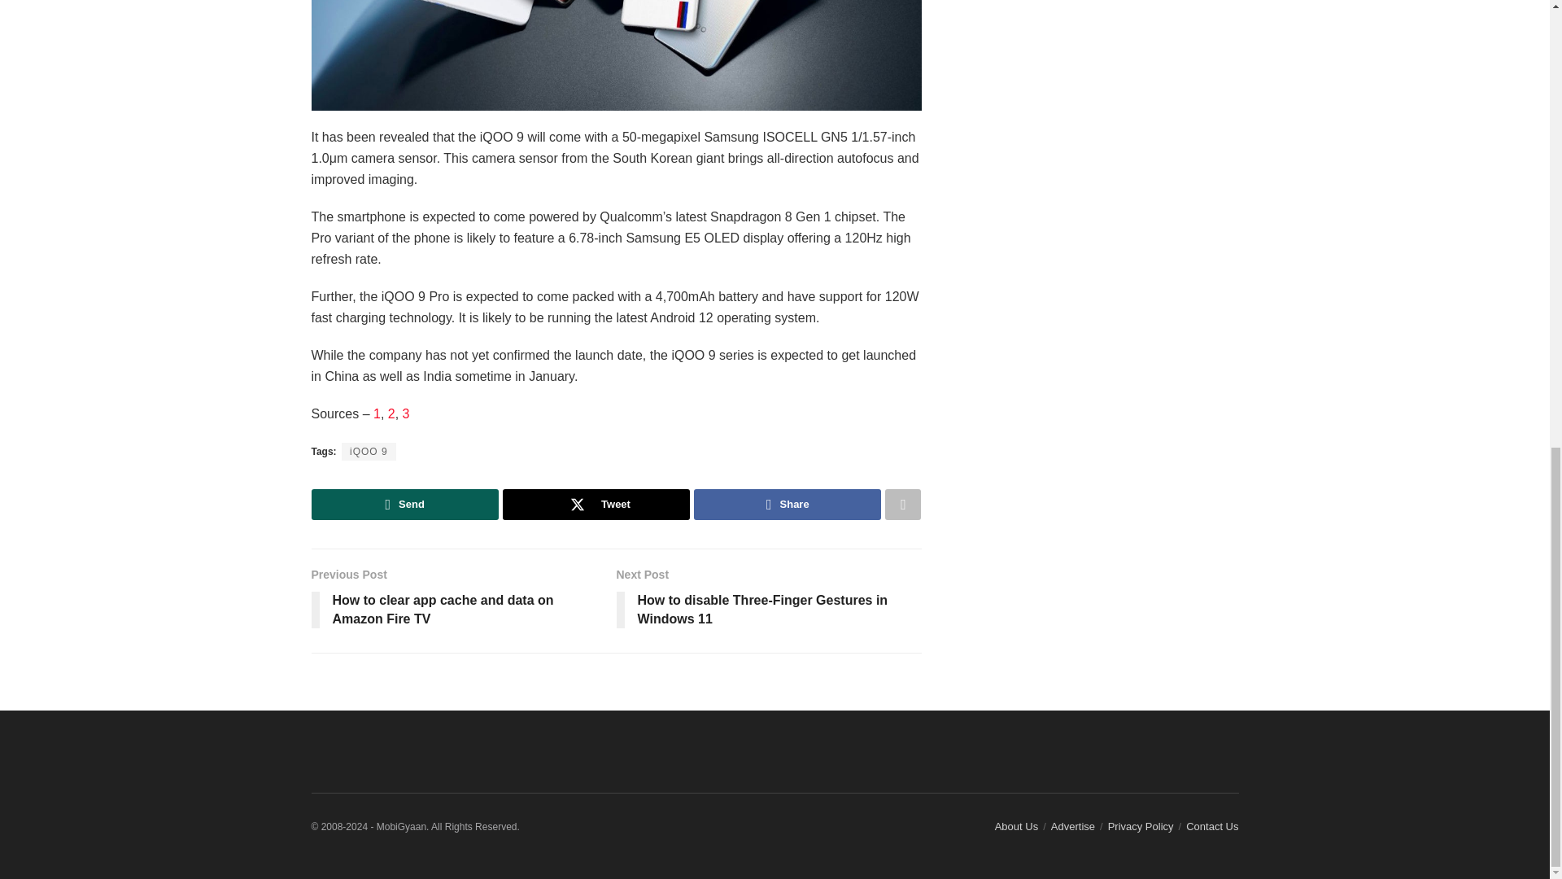  Describe the element at coordinates (596, 505) in the screenshot. I see `Tweet` at that location.